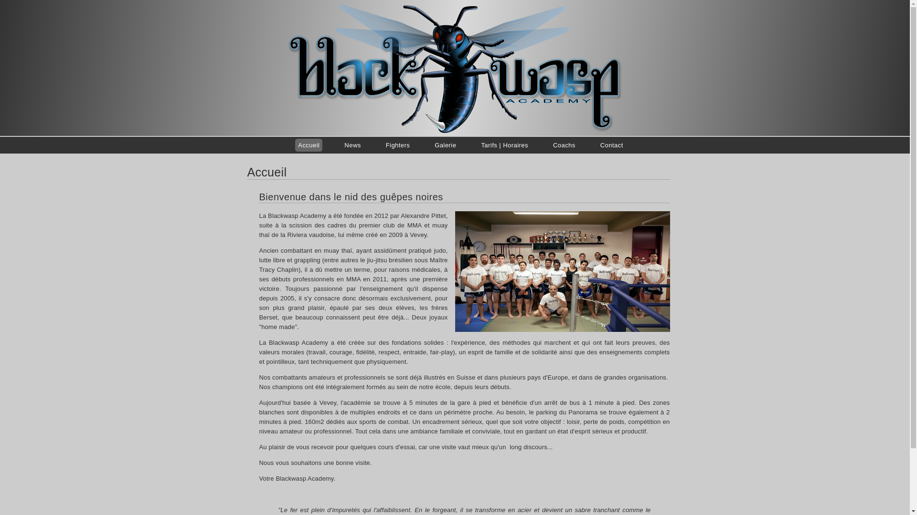 The height and width of the screenshot is (515, 917). What do you see at coordinates (398, 145) in the screenshot?
I see `Fighters` at bounding box center [398, 145].